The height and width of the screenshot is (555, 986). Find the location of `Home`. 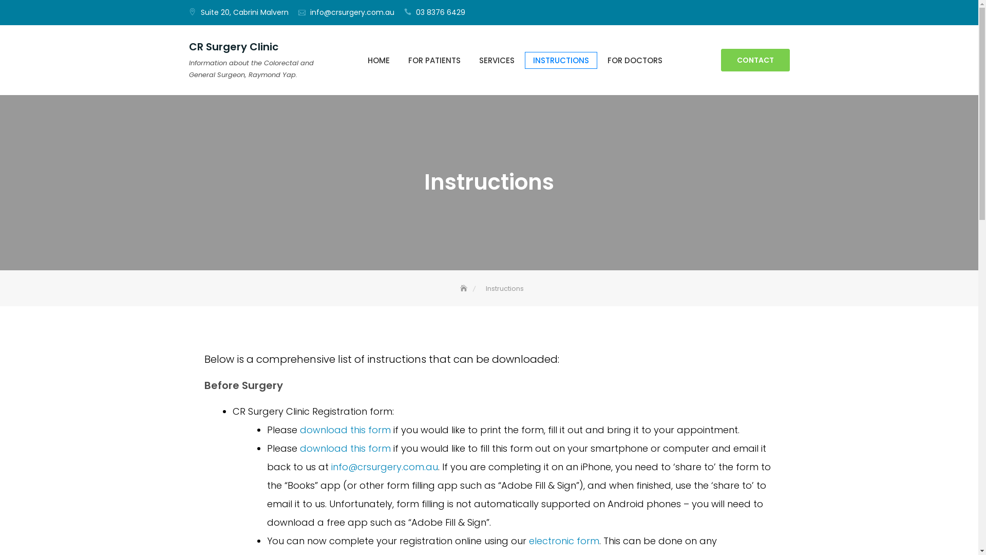

Home is located at coordinates (465, 289).